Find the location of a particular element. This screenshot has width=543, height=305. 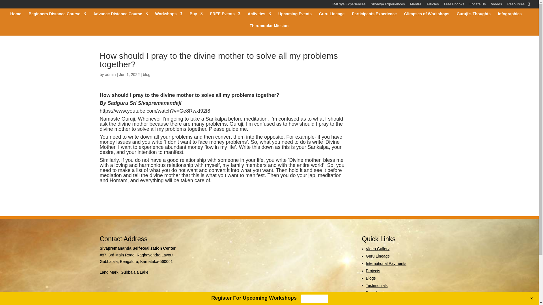

Workshops is located at coordinates (169, 18).